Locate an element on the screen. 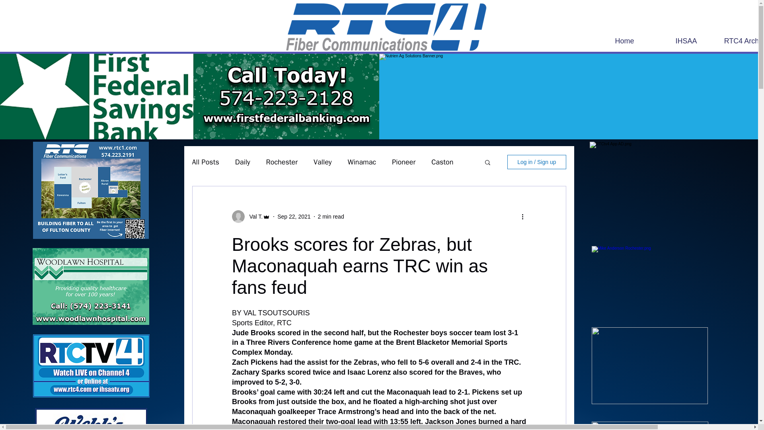 Image resolution: width=764 pixels, height=430 pixels. Valley is located at coordinates (322, 162).